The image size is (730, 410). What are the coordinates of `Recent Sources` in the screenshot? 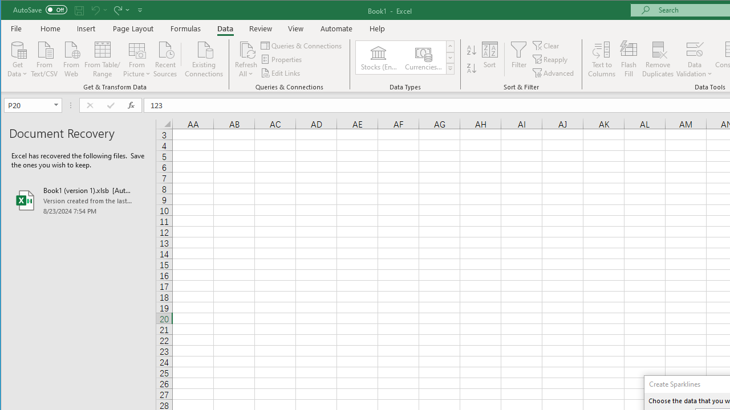 It's located at (165, 58).